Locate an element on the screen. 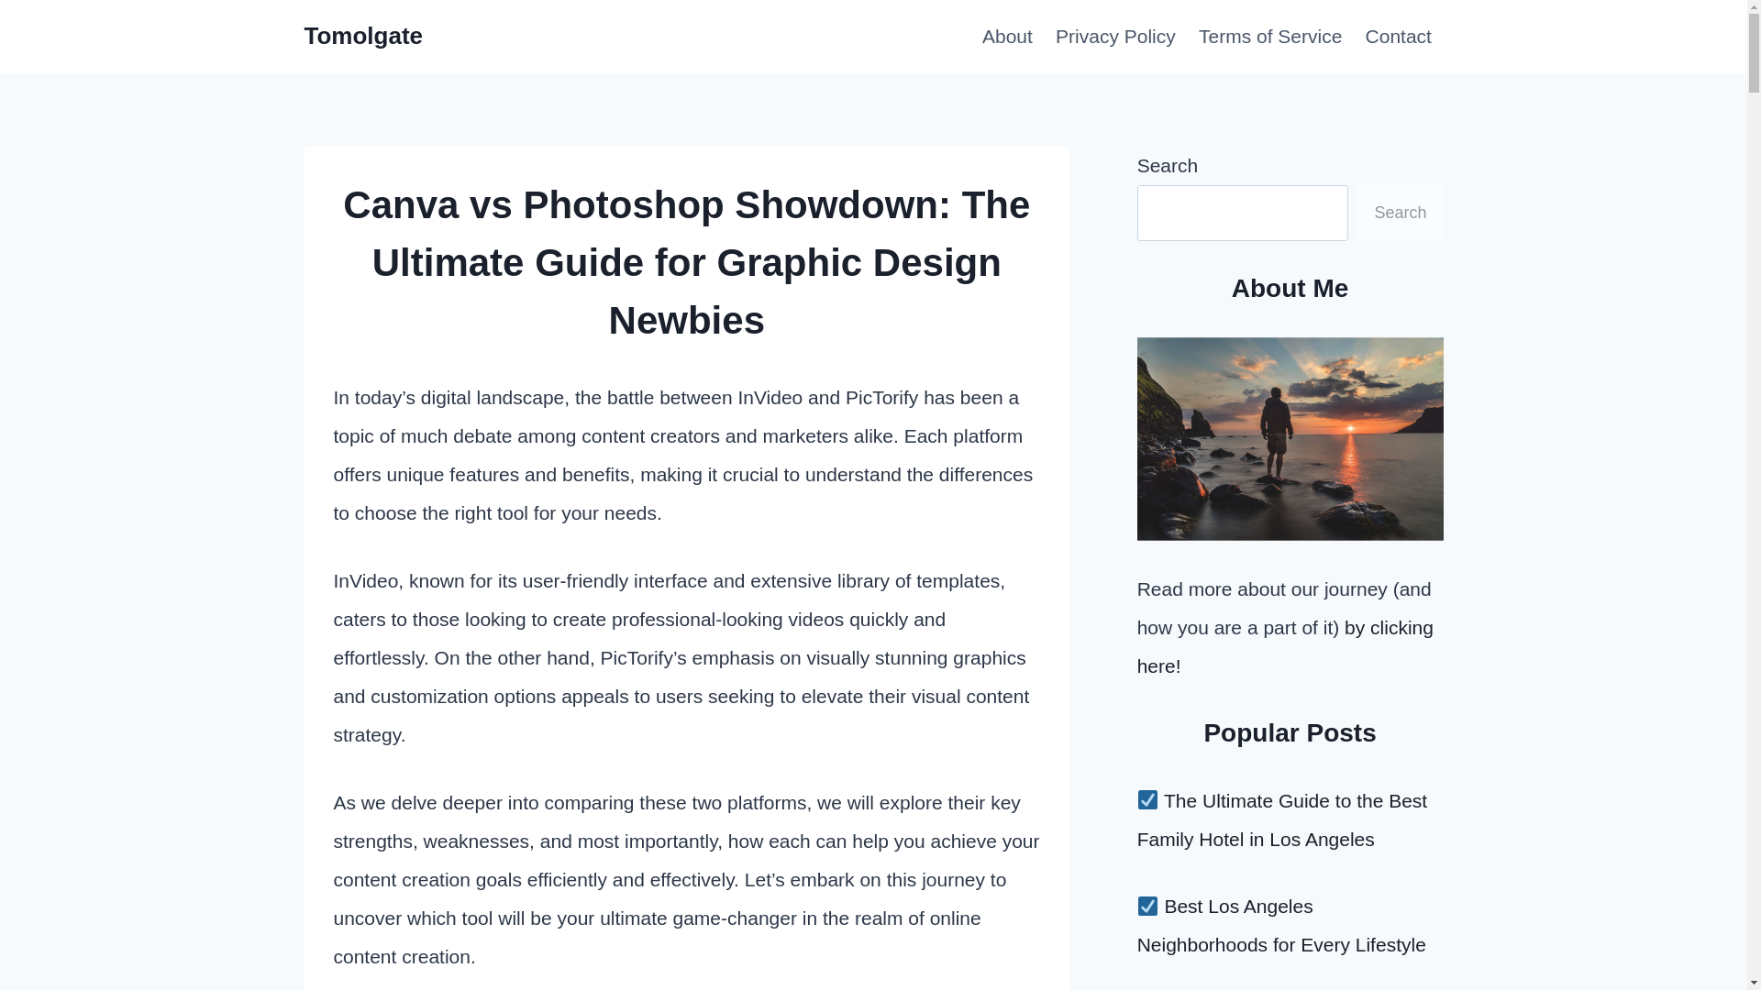 The height and width of the screenshot is (990, 1761). Best Los Angeles Neighborhoods for Every Lifestyle is located at coordinates (1282, 926).